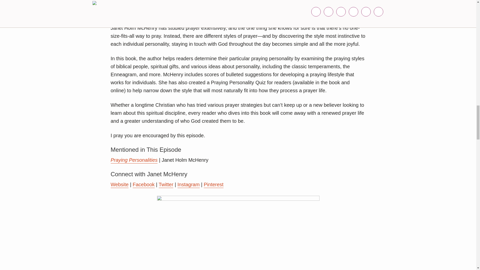 This screenshot has height=270, width=480. I want to click on Website, so click(119, 184).